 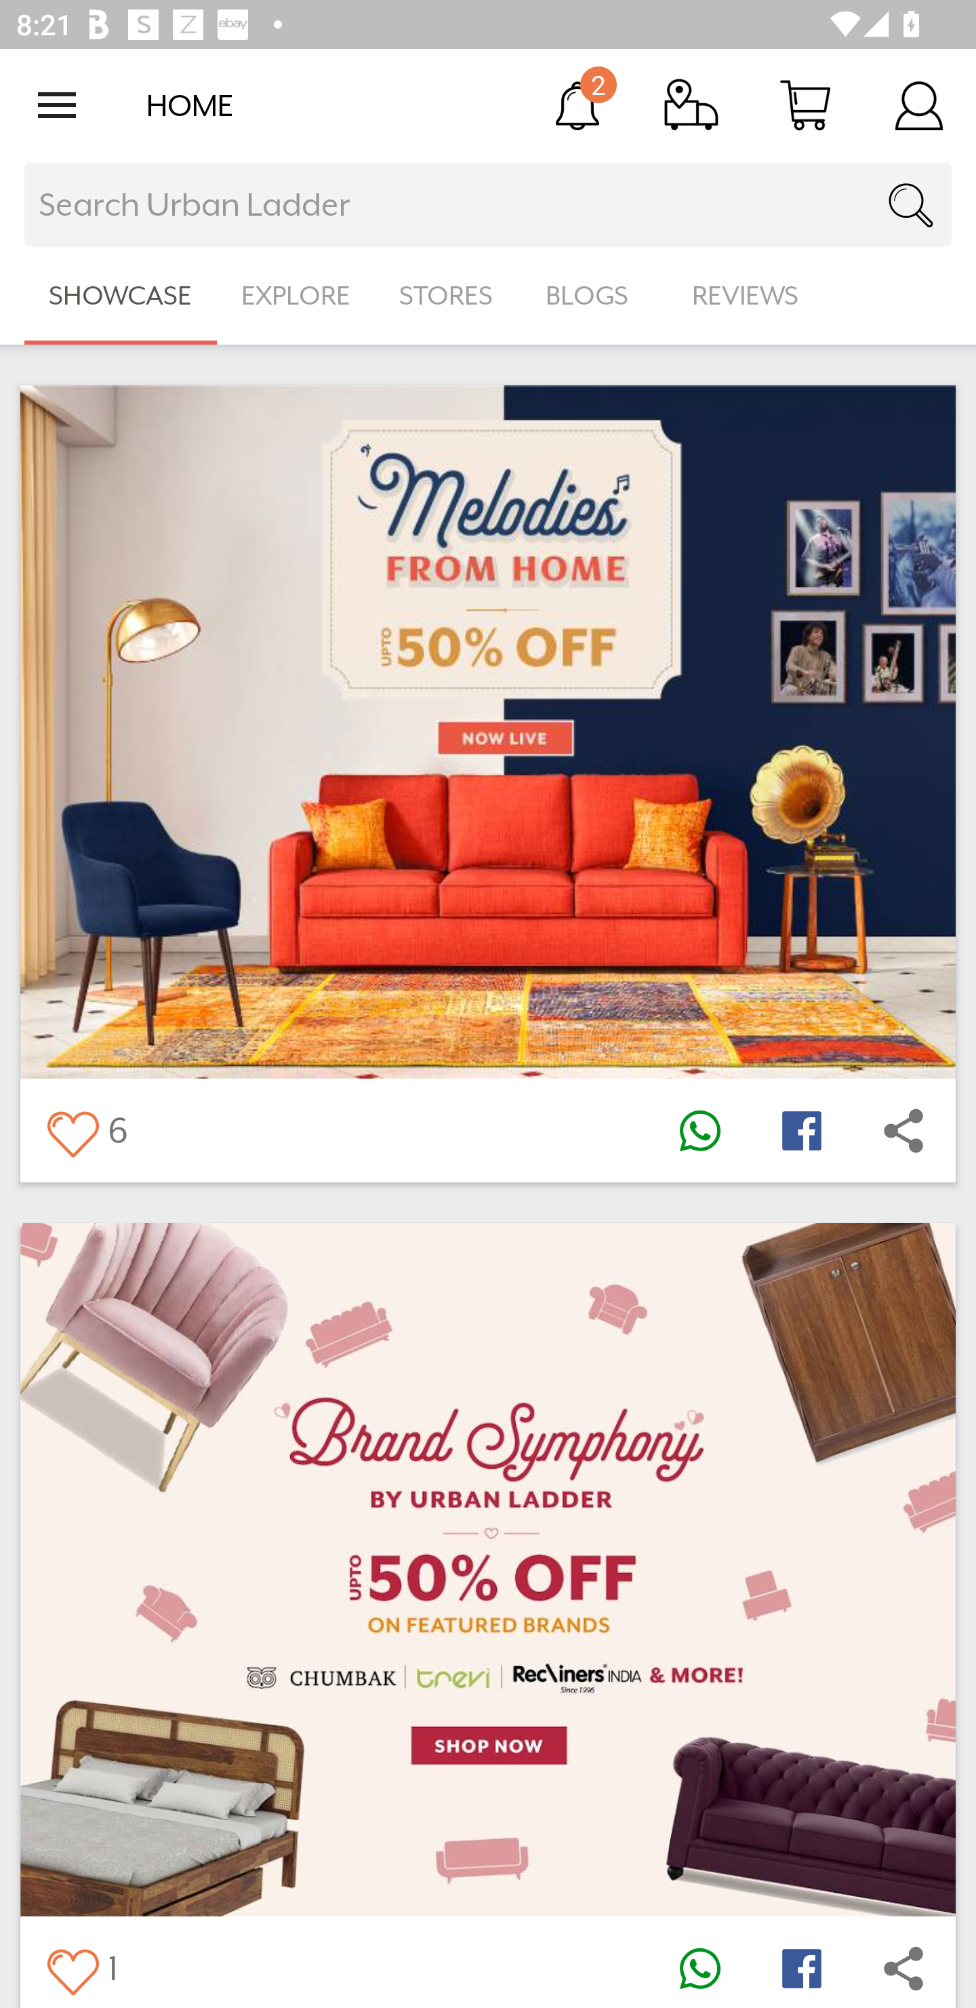 I want to click on Account Details, so click(x=919, y=104).